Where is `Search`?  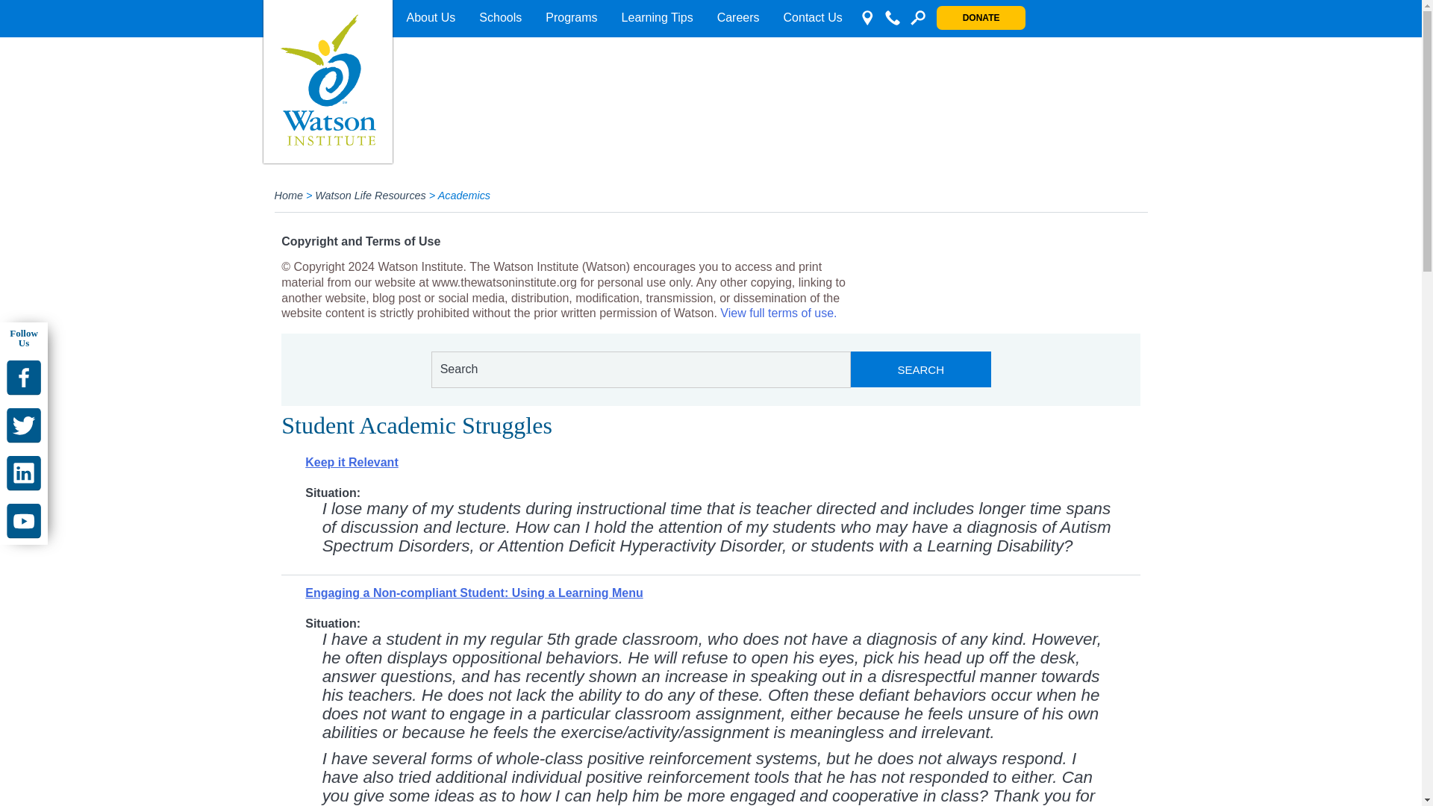
Search is located at coordinates (921, 369).